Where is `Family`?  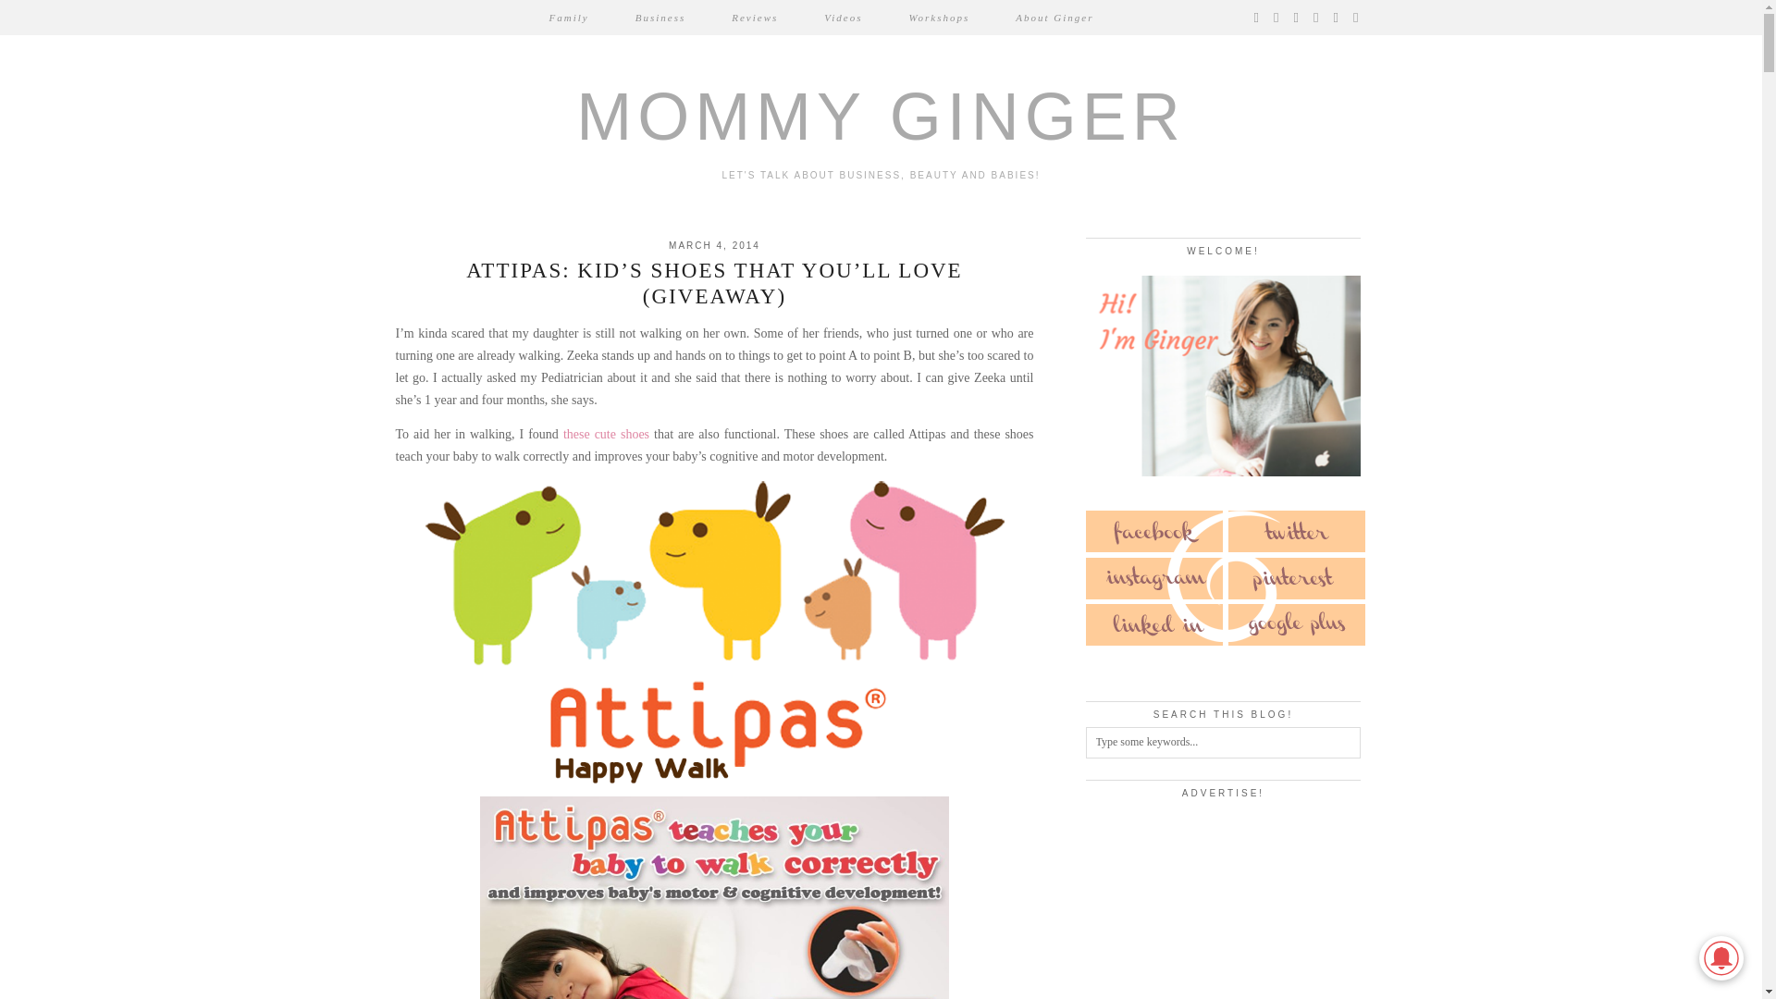
Family is located at coordinates (569, 17).